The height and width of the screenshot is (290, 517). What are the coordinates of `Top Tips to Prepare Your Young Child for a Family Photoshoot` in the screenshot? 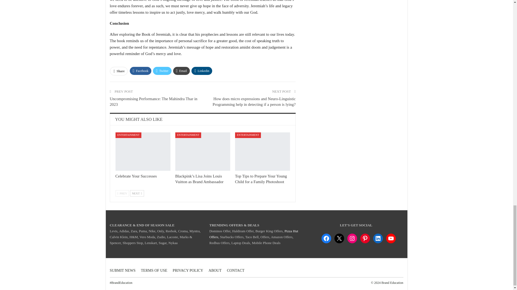 It's located at (263, 151).